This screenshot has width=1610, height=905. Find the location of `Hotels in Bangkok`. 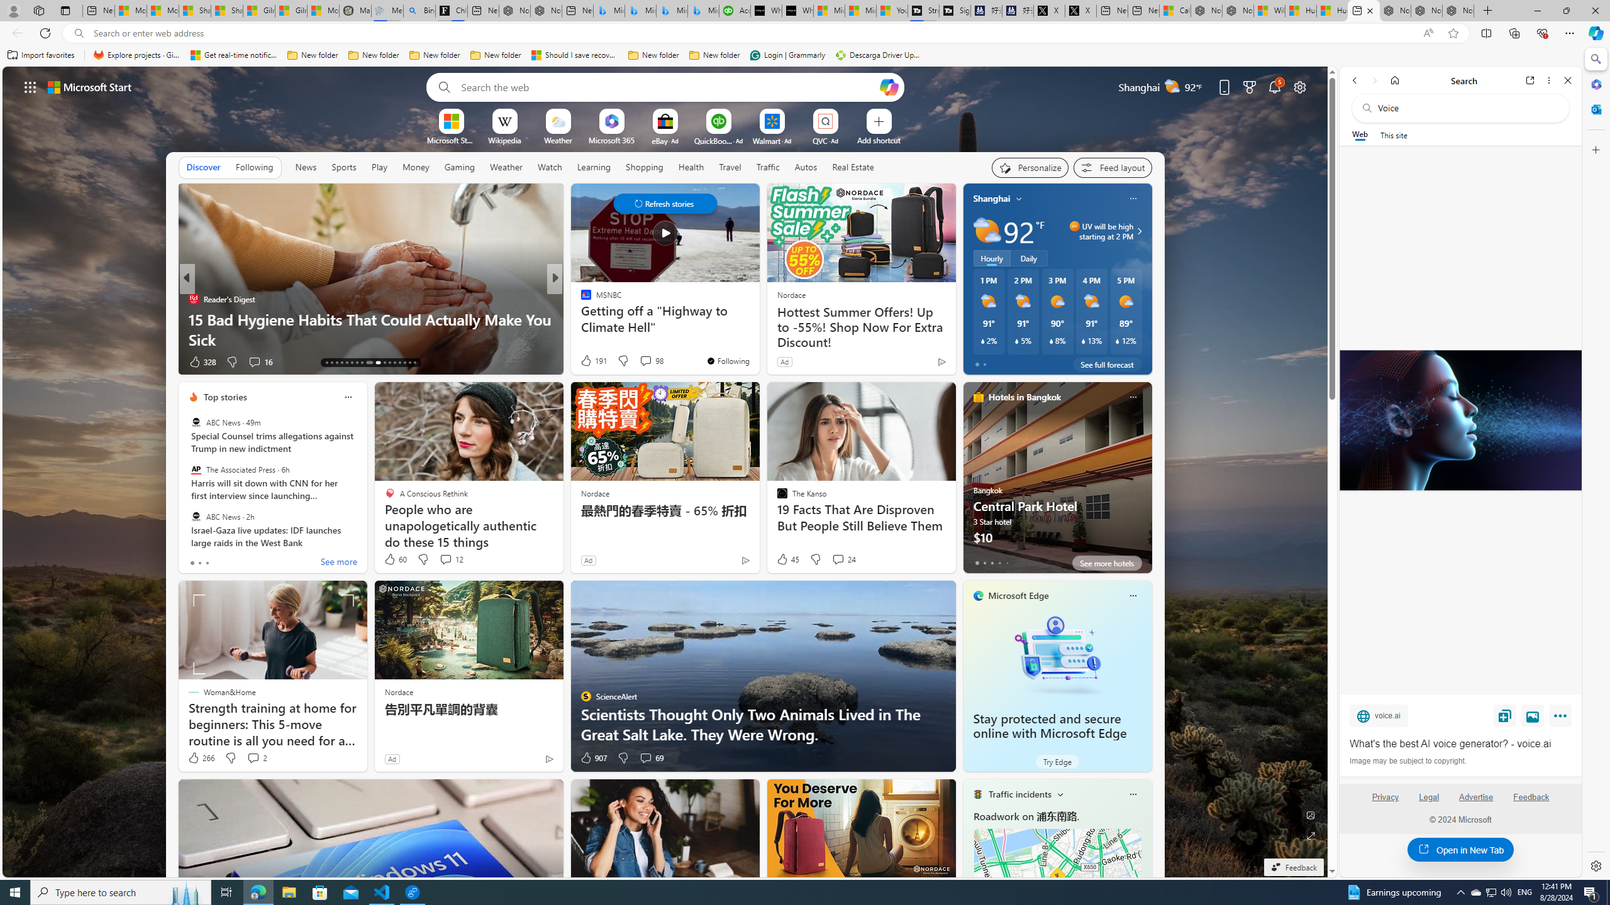

Hotels in Bangkok is located at coordinates (1024, 397).